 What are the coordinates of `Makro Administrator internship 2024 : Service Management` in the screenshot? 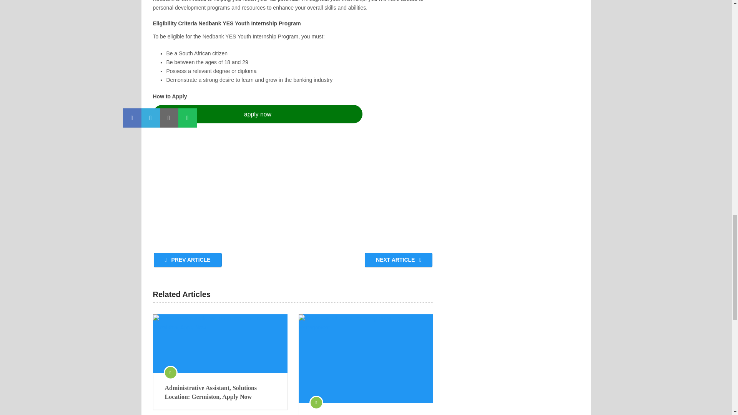 It's located at (366, 358).